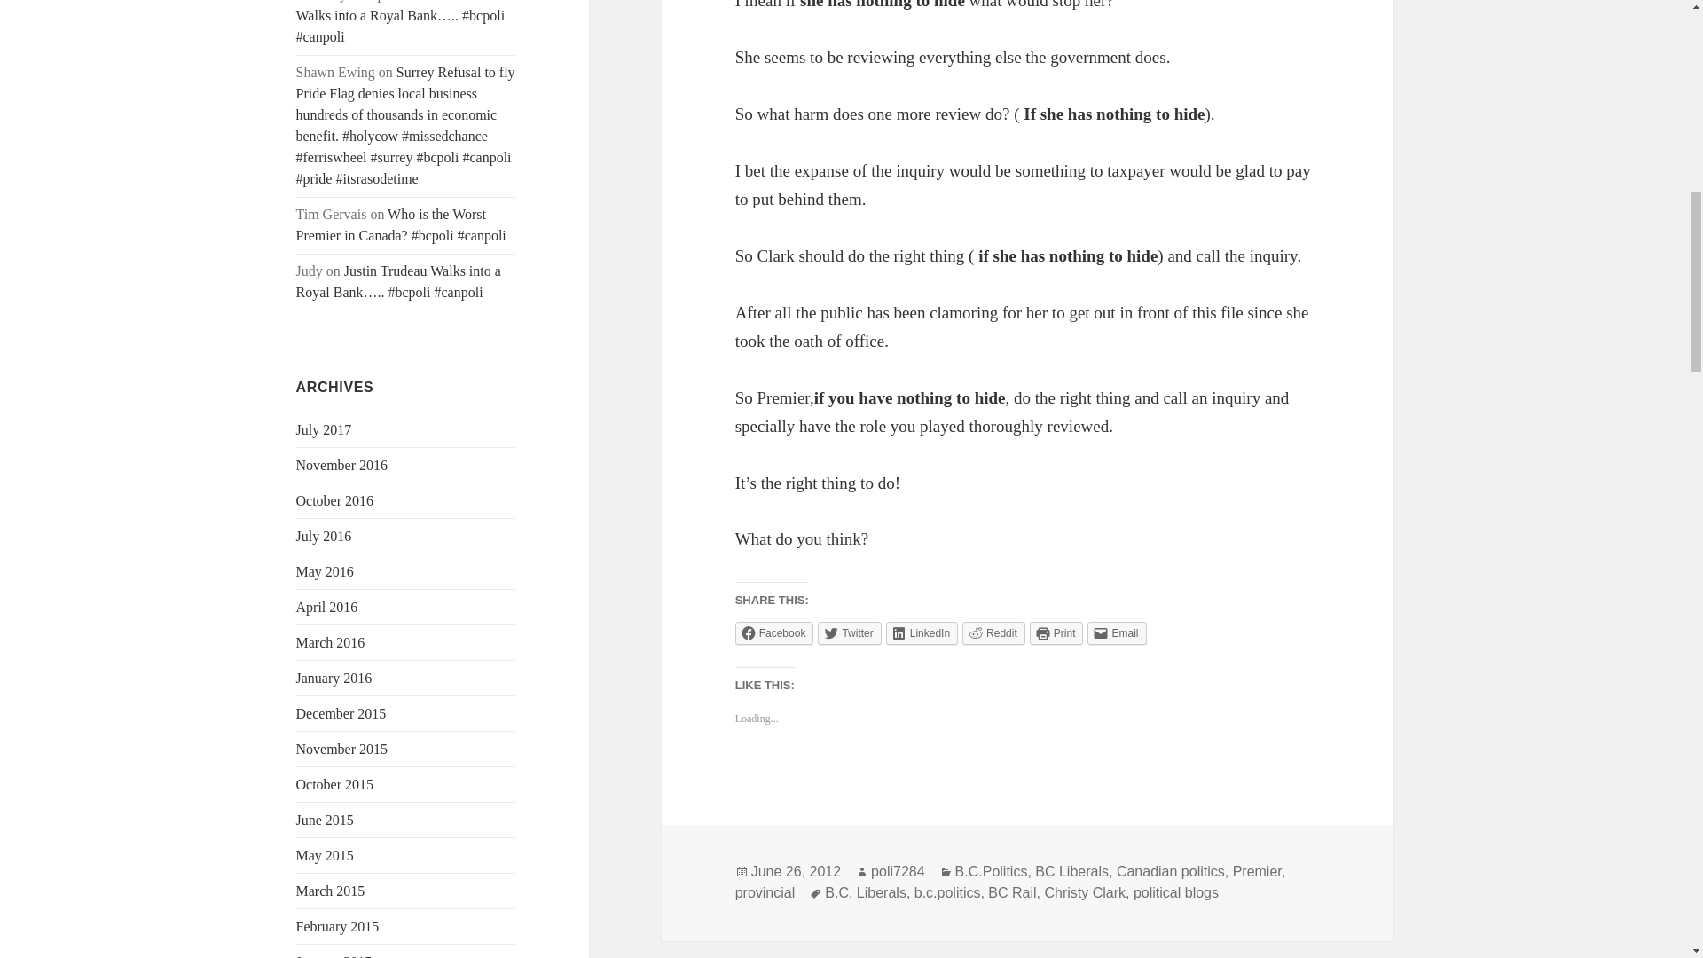 This screenshot has width=1703, height=958. I want to click on November 2016, so click(342, 465).